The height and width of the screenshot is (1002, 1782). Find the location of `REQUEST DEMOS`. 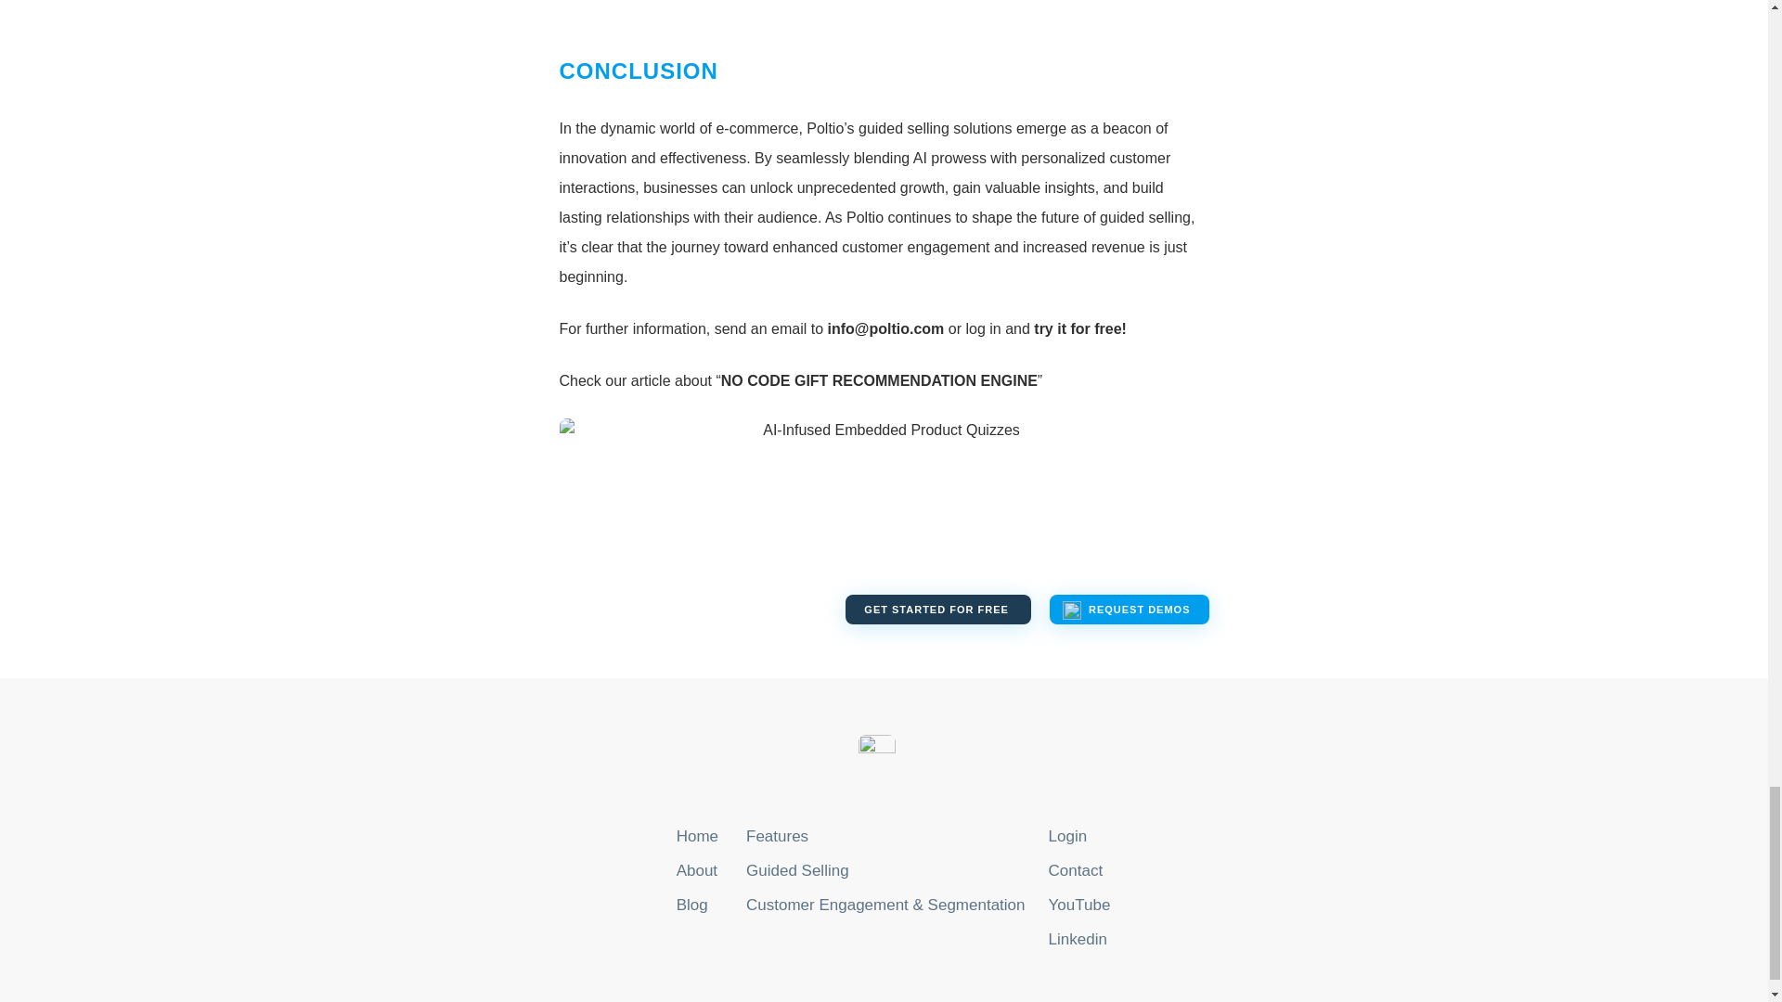

REQUEST DEMOS is located at coordinates (1129, 609).